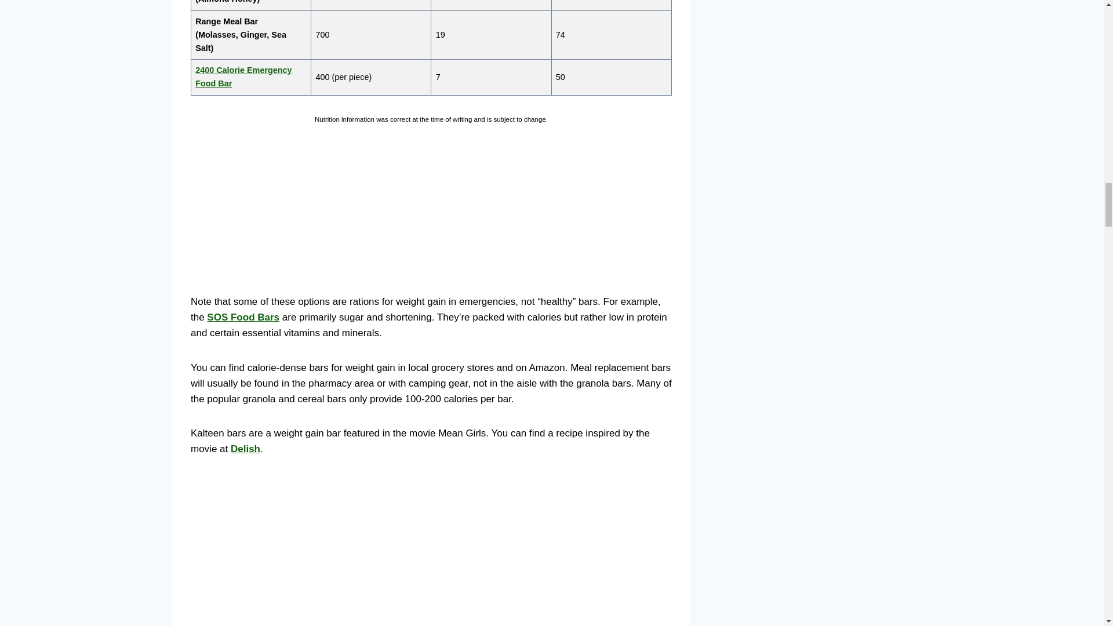  I want to click on 2400 Calorie Emergency, so click(243, 70).